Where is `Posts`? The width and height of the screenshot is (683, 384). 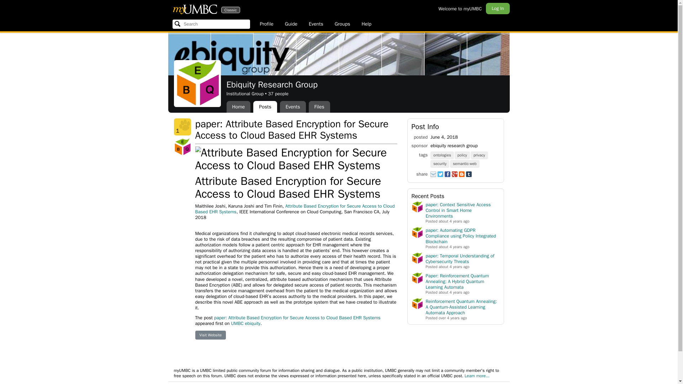
Posts is located at coordinates (440, 163).